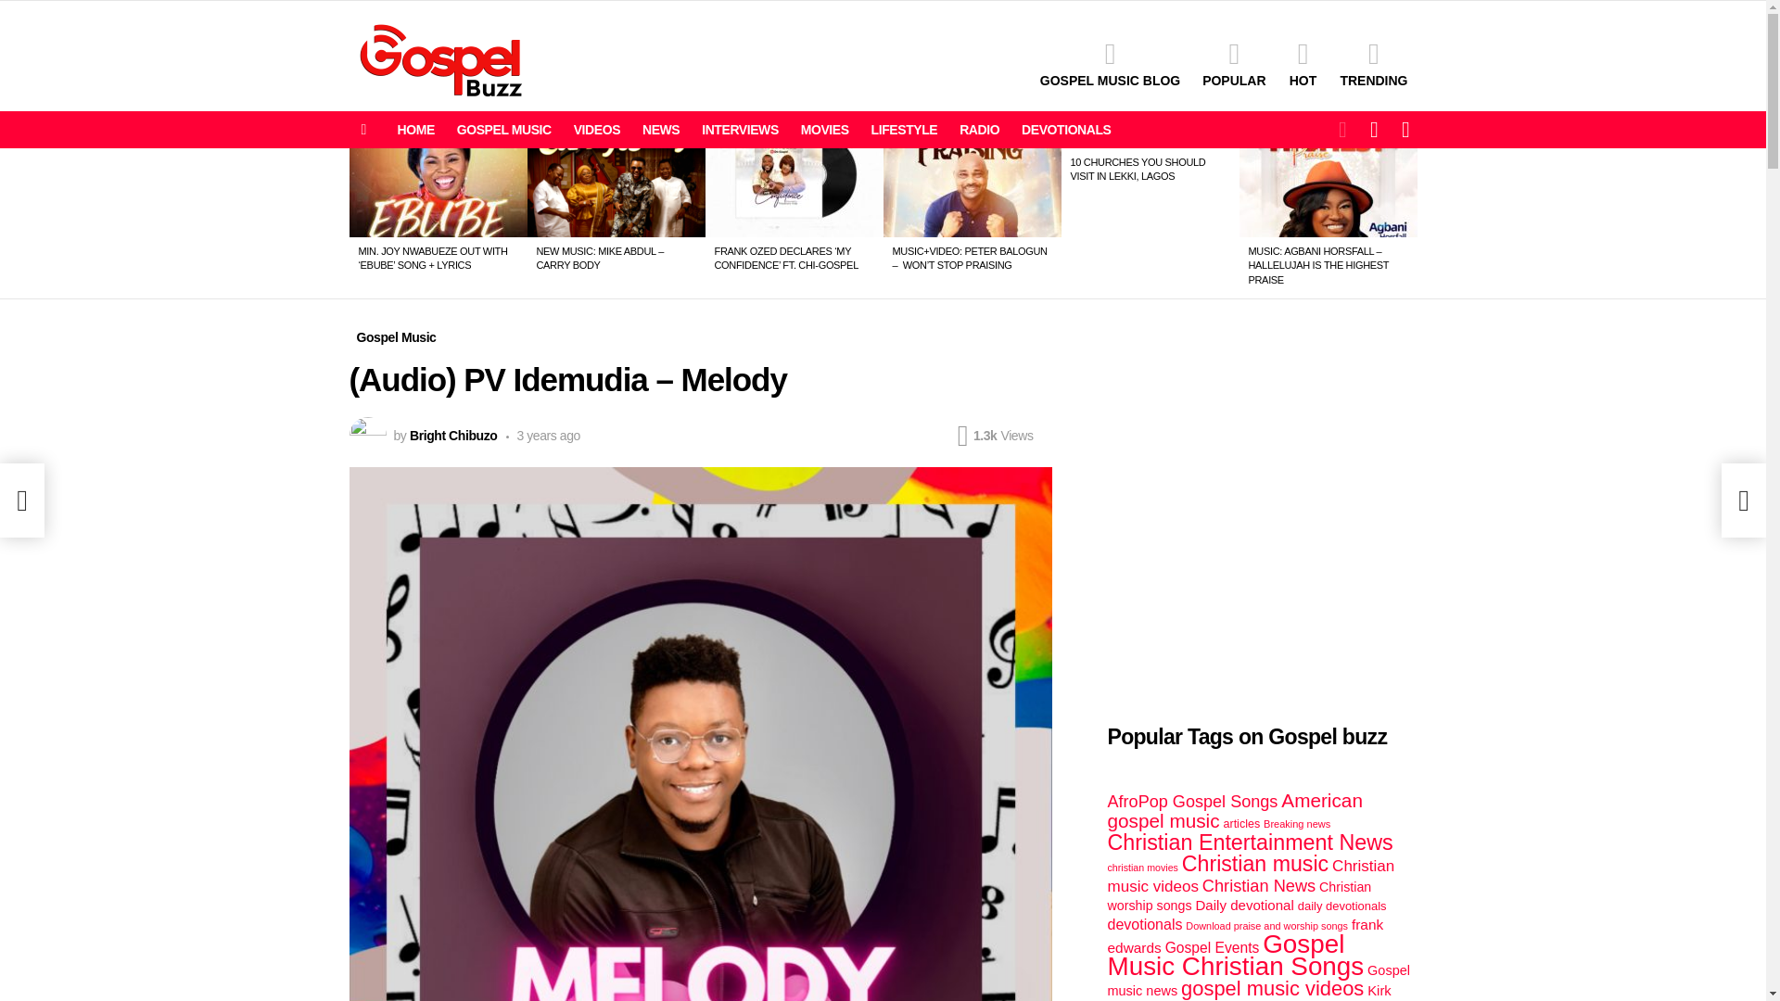 This screenshot has height=1001, width=1780. Describe the element at coordinates (542, 436) in the screenshot. I see `November 25, 2021, 7:40 pm` at that location.